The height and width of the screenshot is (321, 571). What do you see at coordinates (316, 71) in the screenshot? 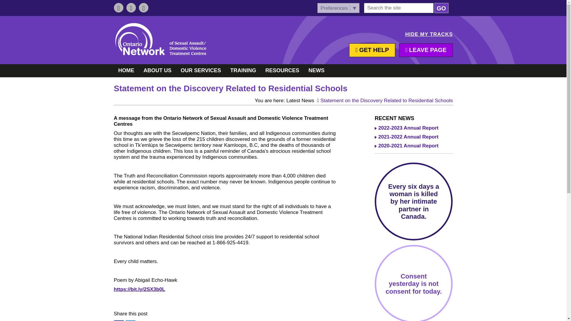
I see `NEWS` at bounding box center [316, 71].